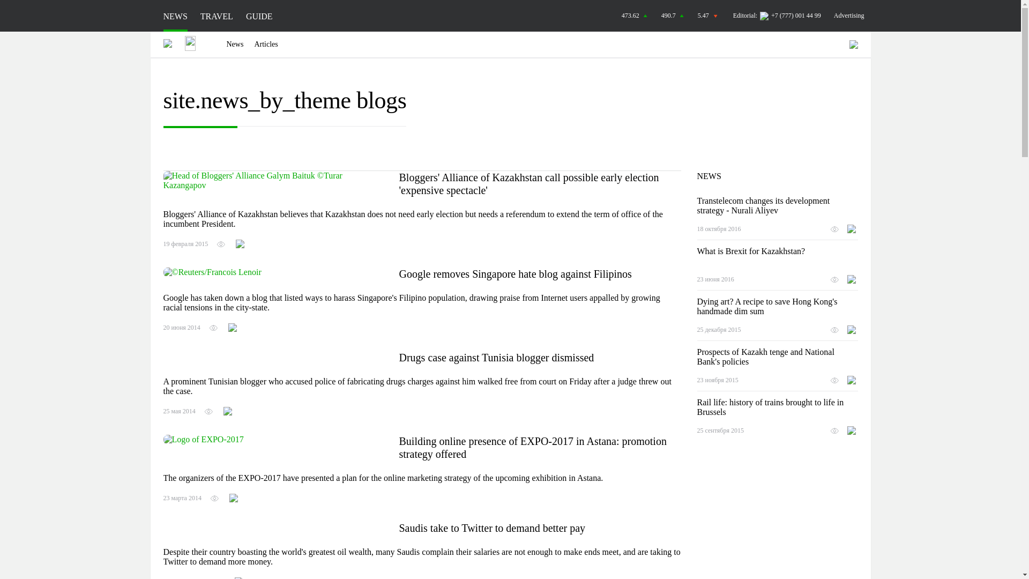 This screenshot has height=579, width=1029. I want to click on News, so click(235, 44).